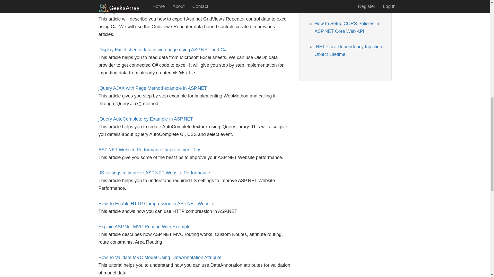  What do you see at coordinates (153, 88) in the screenshot?
I see `jQuery AJAX with Page Method example in ASP.NET` at bounding box center [153, 88].